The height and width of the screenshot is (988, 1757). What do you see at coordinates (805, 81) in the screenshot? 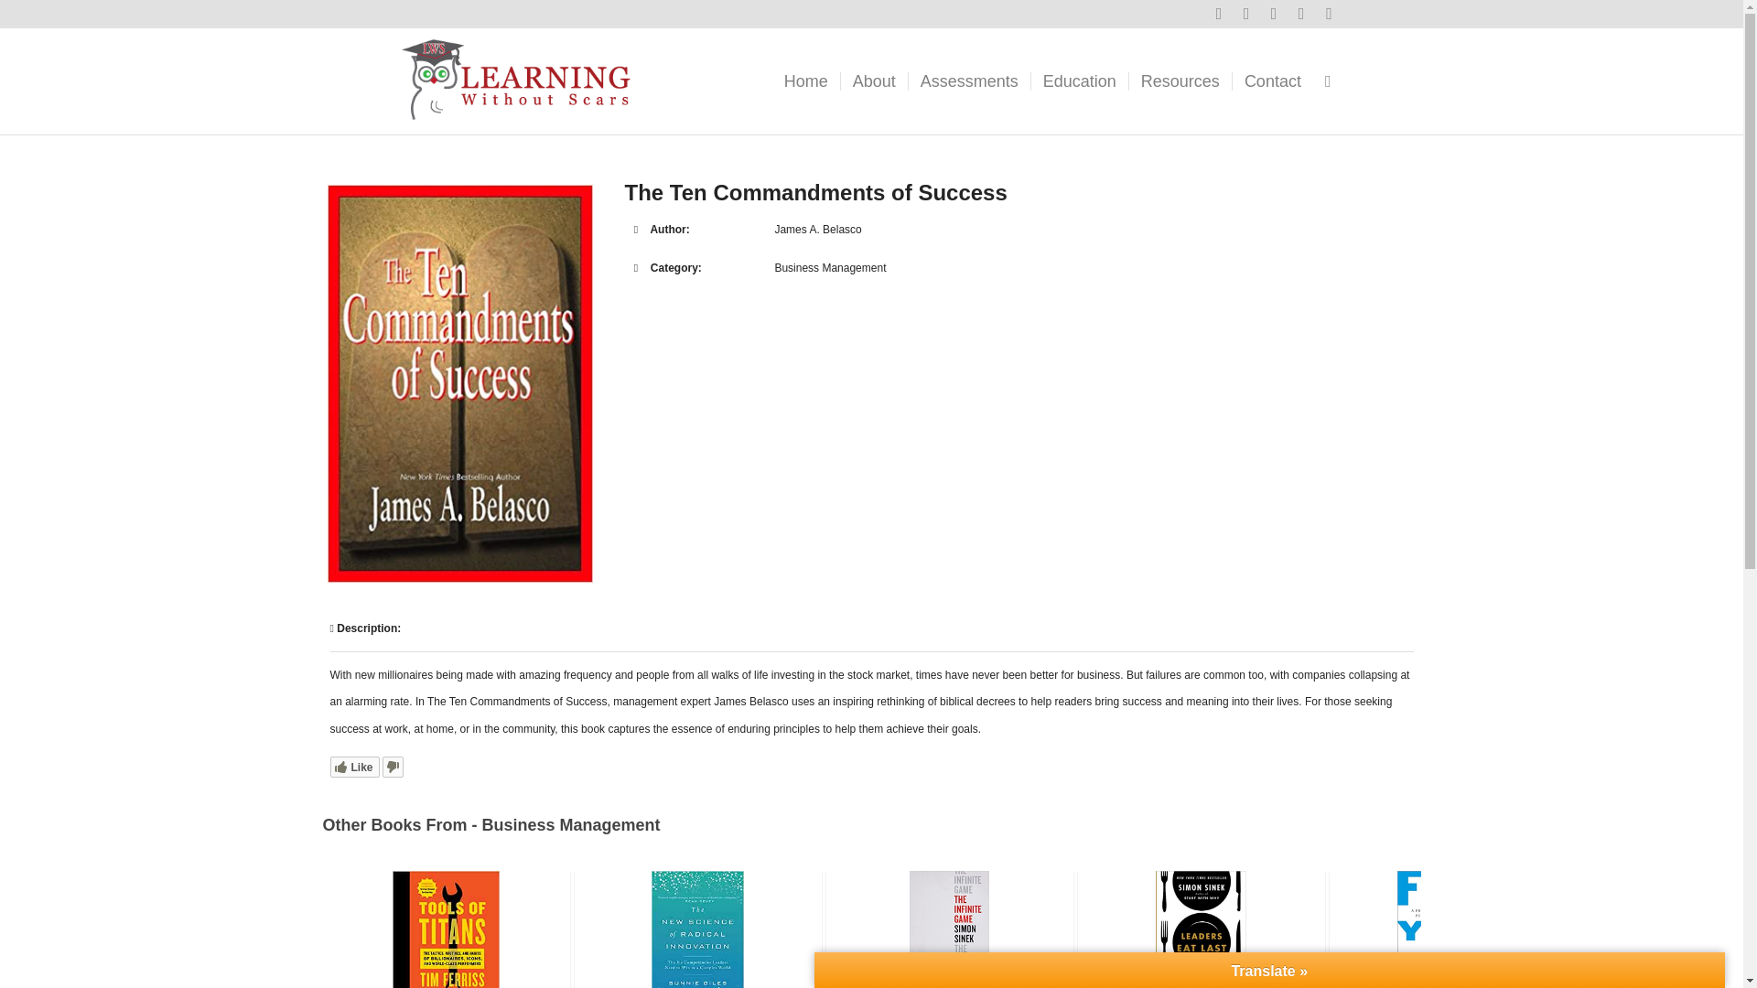
I see `Home` at bounding box center [805, 81].